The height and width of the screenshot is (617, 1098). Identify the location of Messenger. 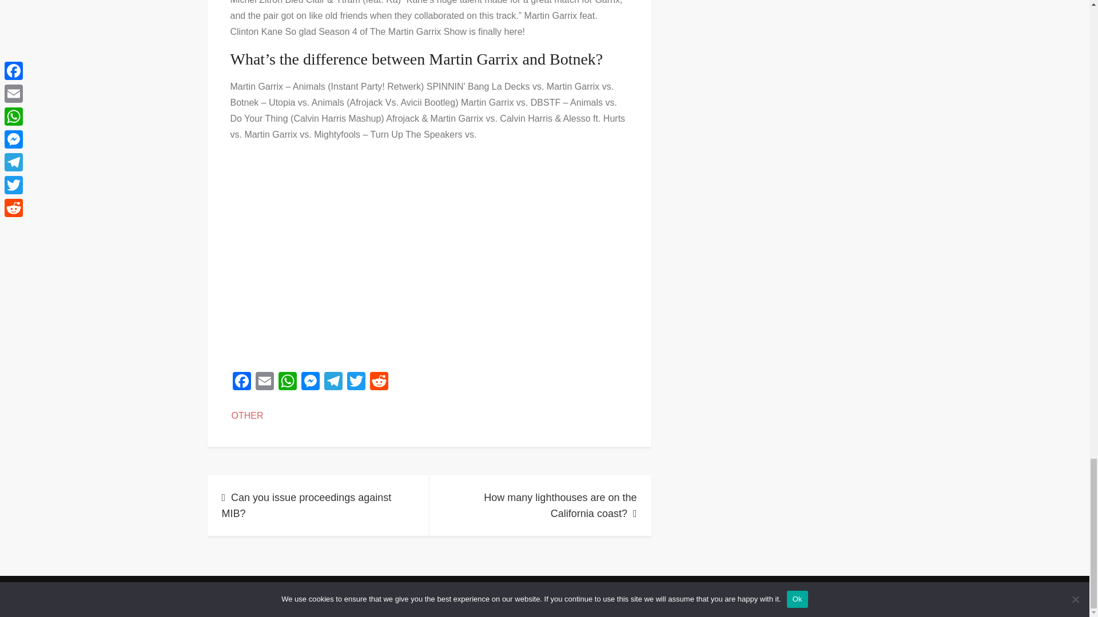
(310, 382).